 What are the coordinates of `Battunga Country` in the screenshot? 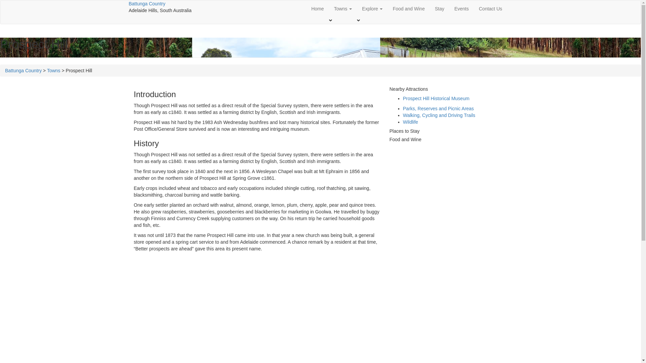 It's located at (24, 71).